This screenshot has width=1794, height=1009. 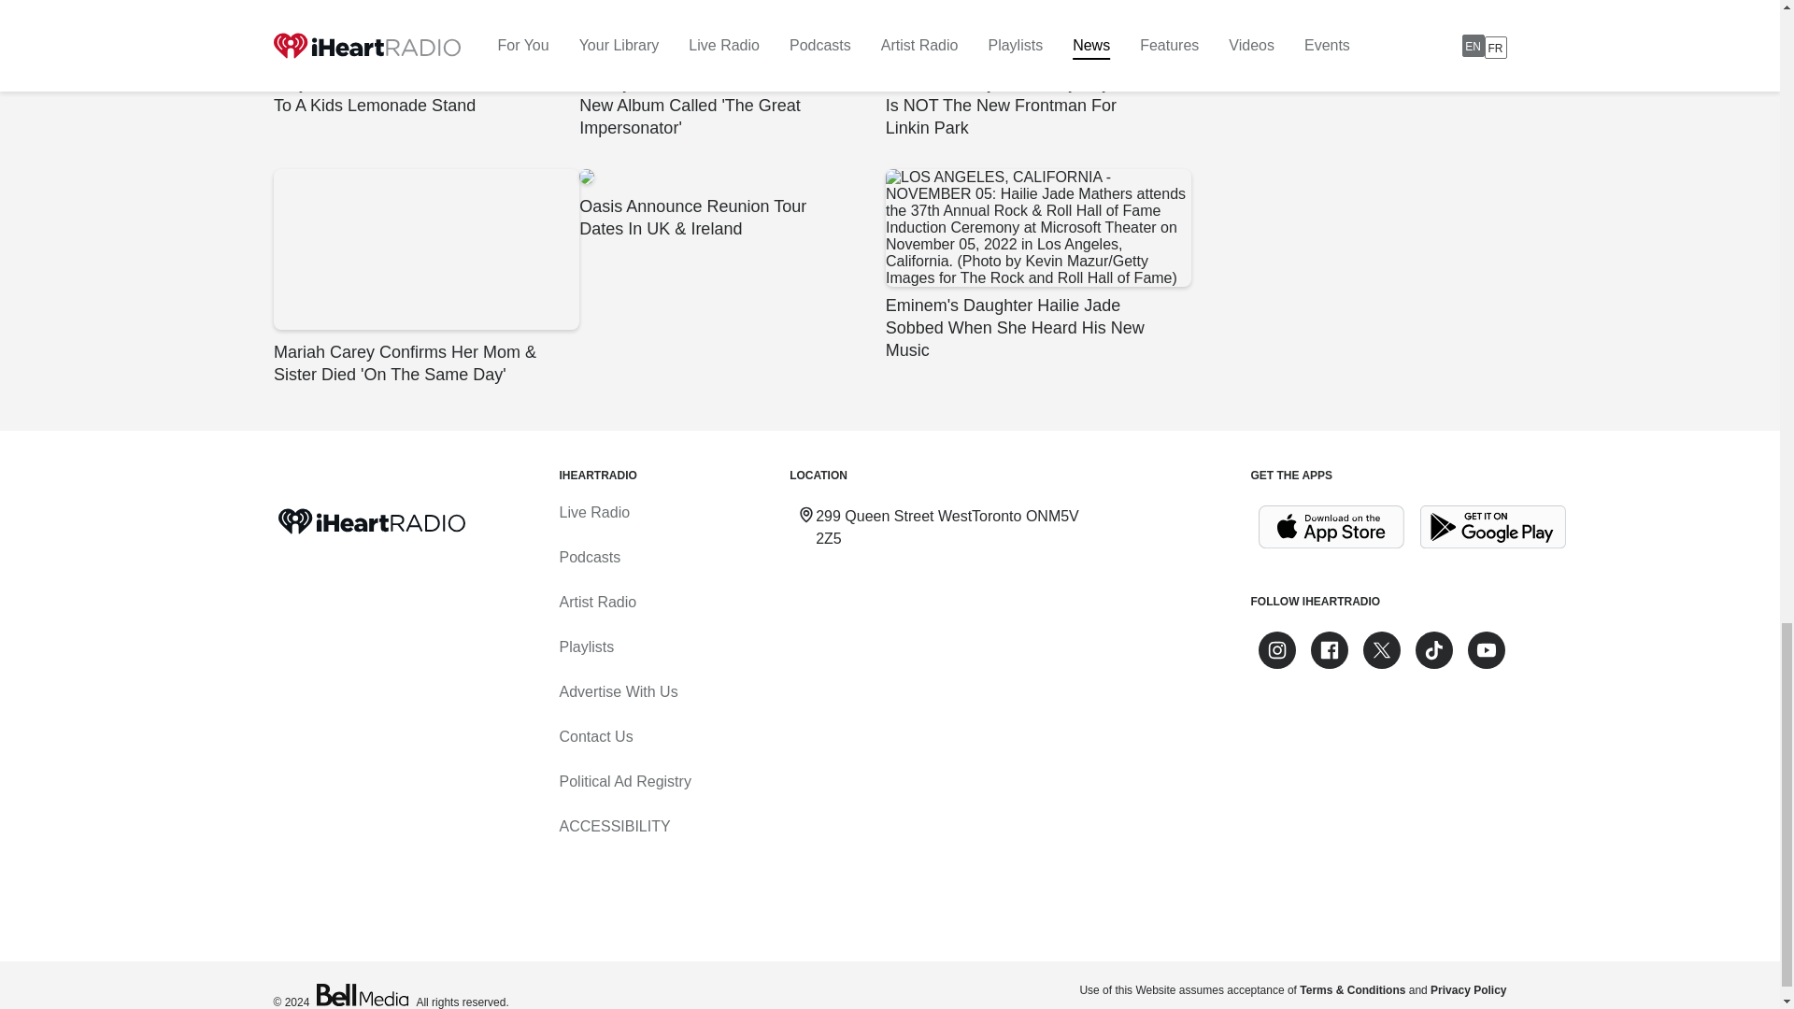 I want to click on Privacy Policy, so click(x=1468, y=990).